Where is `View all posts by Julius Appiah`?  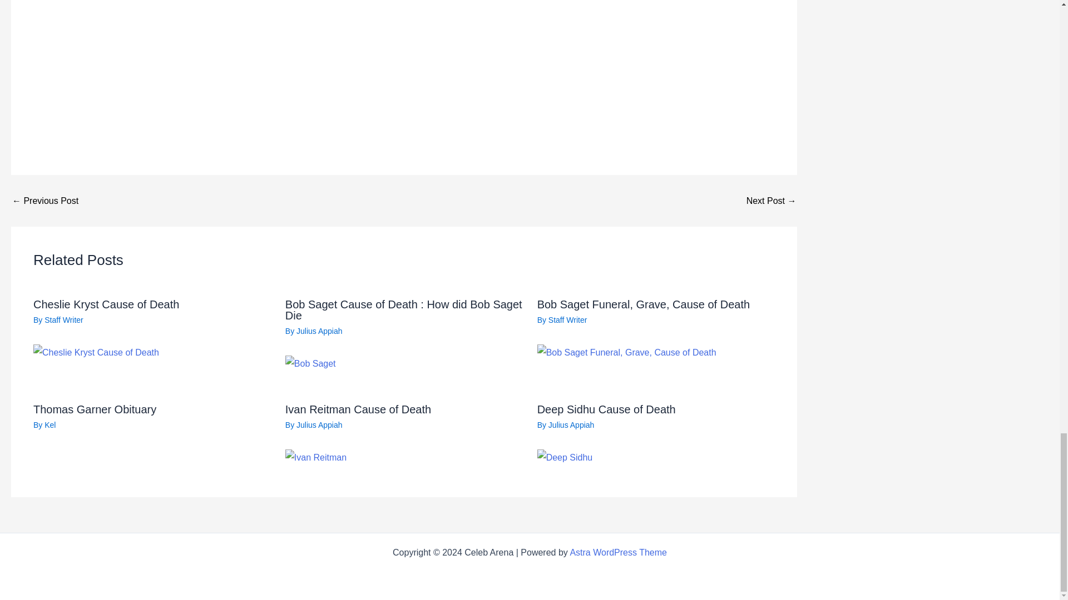
View all posts by Julius Appiah is located at coordinates (572, 425).